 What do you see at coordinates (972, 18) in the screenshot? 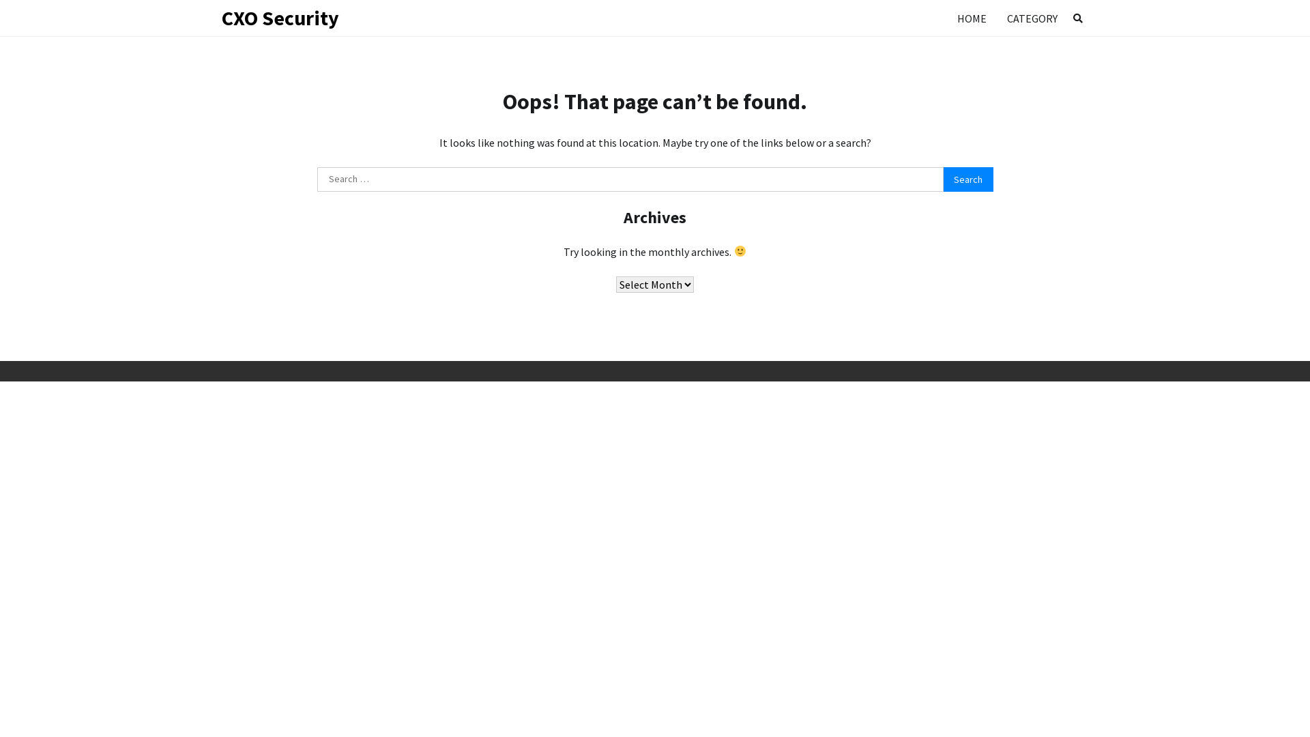
I see `HOME` at bounding box center [972, 18].